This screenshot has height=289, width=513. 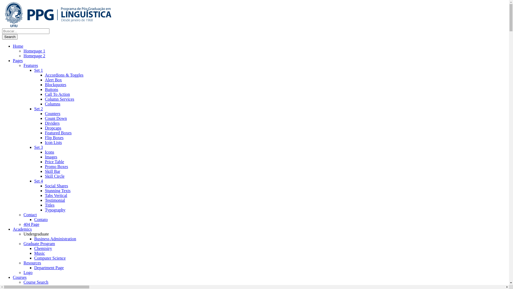 I want to click on Homepage 2, so click(x=34, y=56).